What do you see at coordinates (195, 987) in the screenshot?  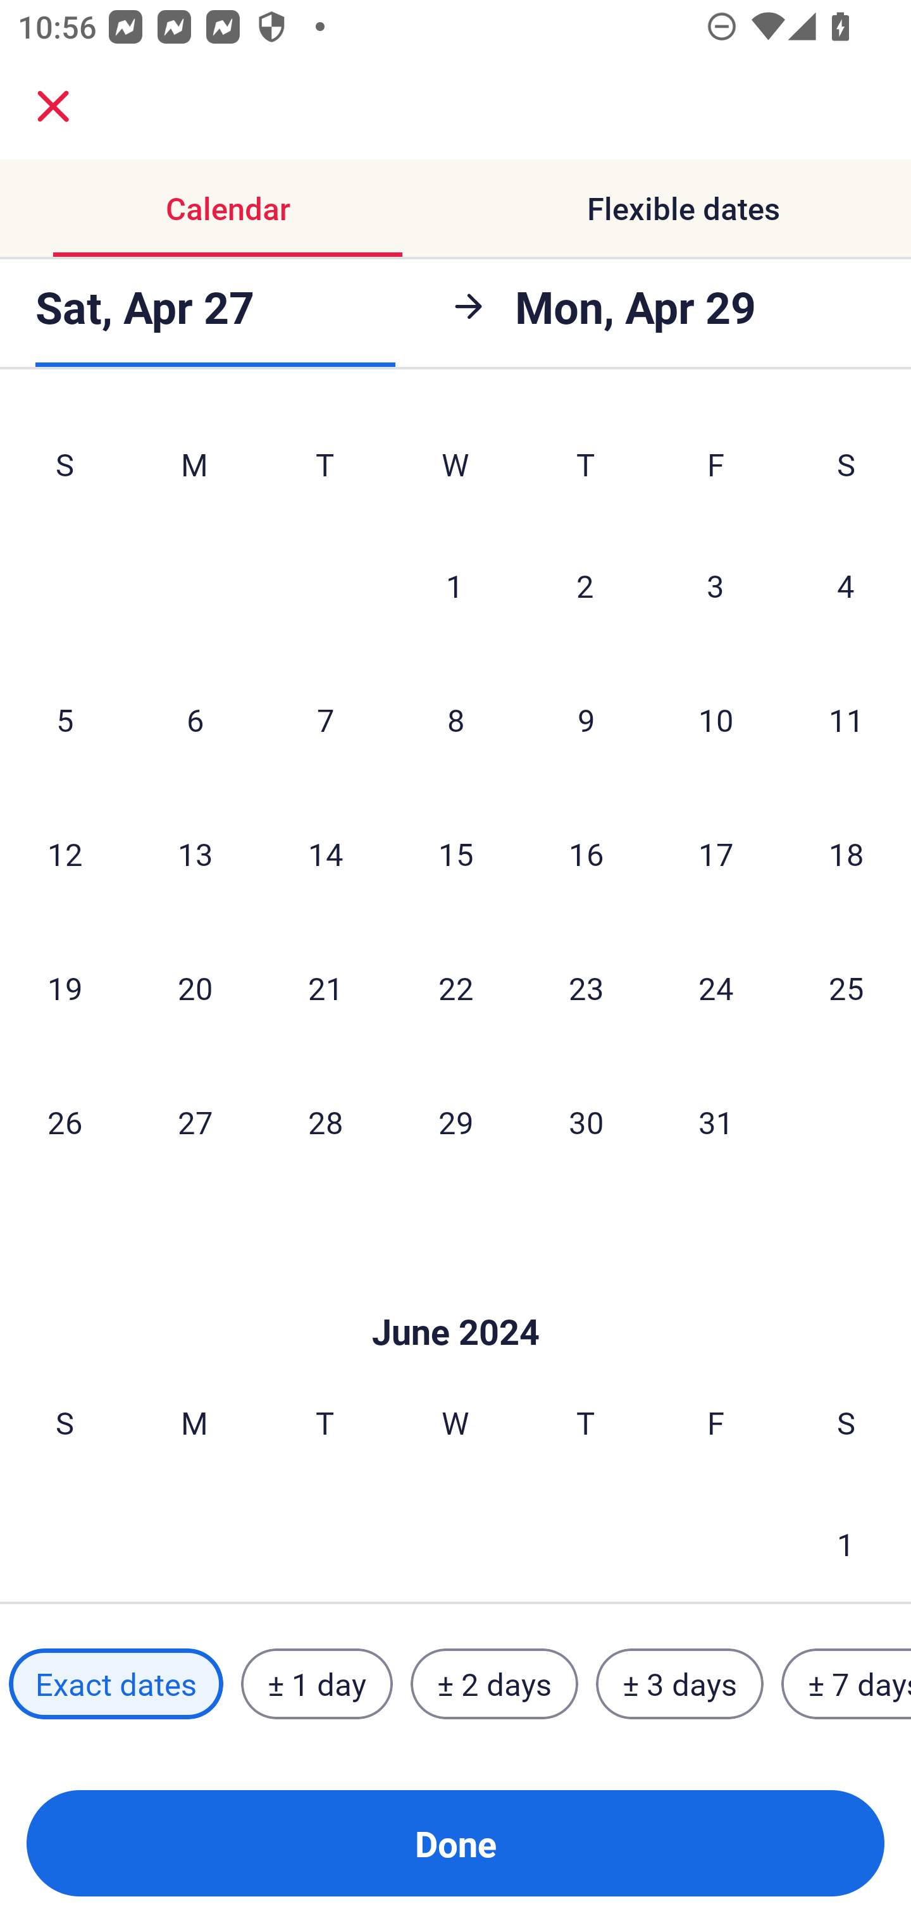 I see `20 Monday, May 20, 2024` at bounding box center [195, 987].